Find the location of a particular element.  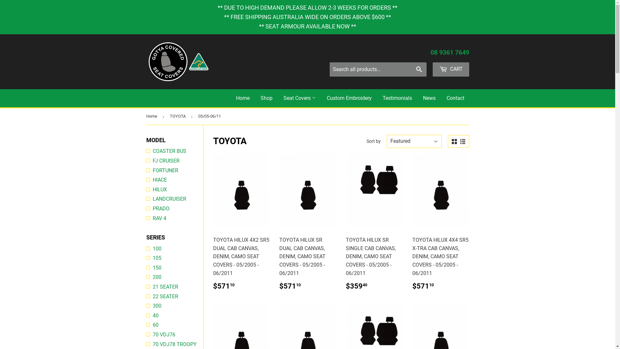

300 is located at coordinates (174, 306).